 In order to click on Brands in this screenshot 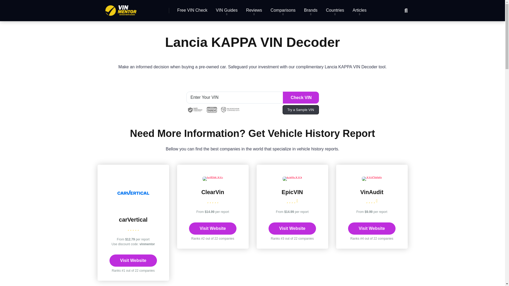, I will do `click(311, 11)`.